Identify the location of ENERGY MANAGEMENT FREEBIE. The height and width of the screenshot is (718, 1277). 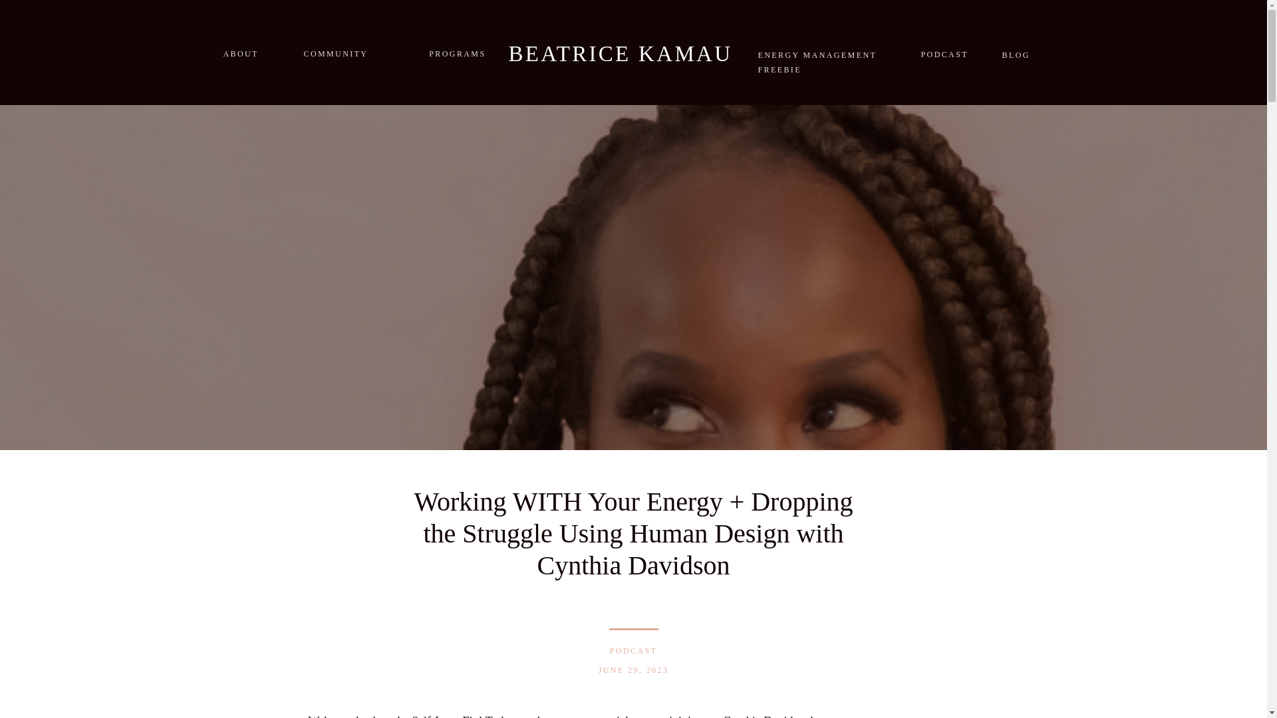
(823, 53).